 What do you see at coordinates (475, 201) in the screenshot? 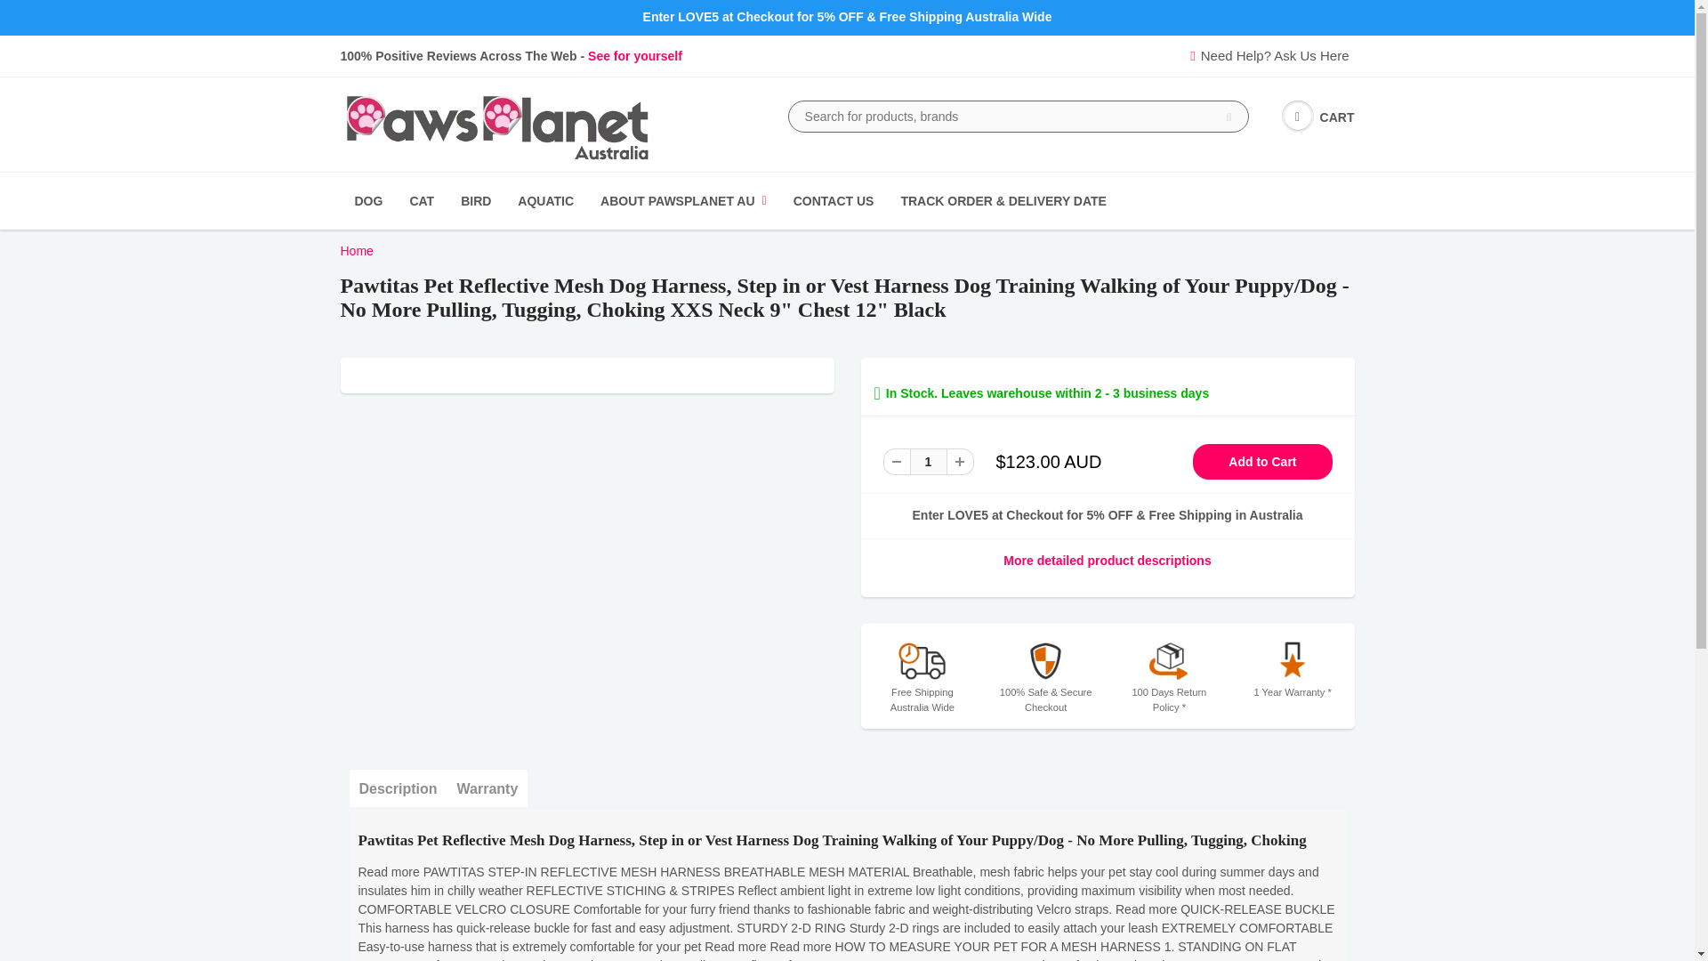
I see `BIRD` at bounding box center [475, 201].